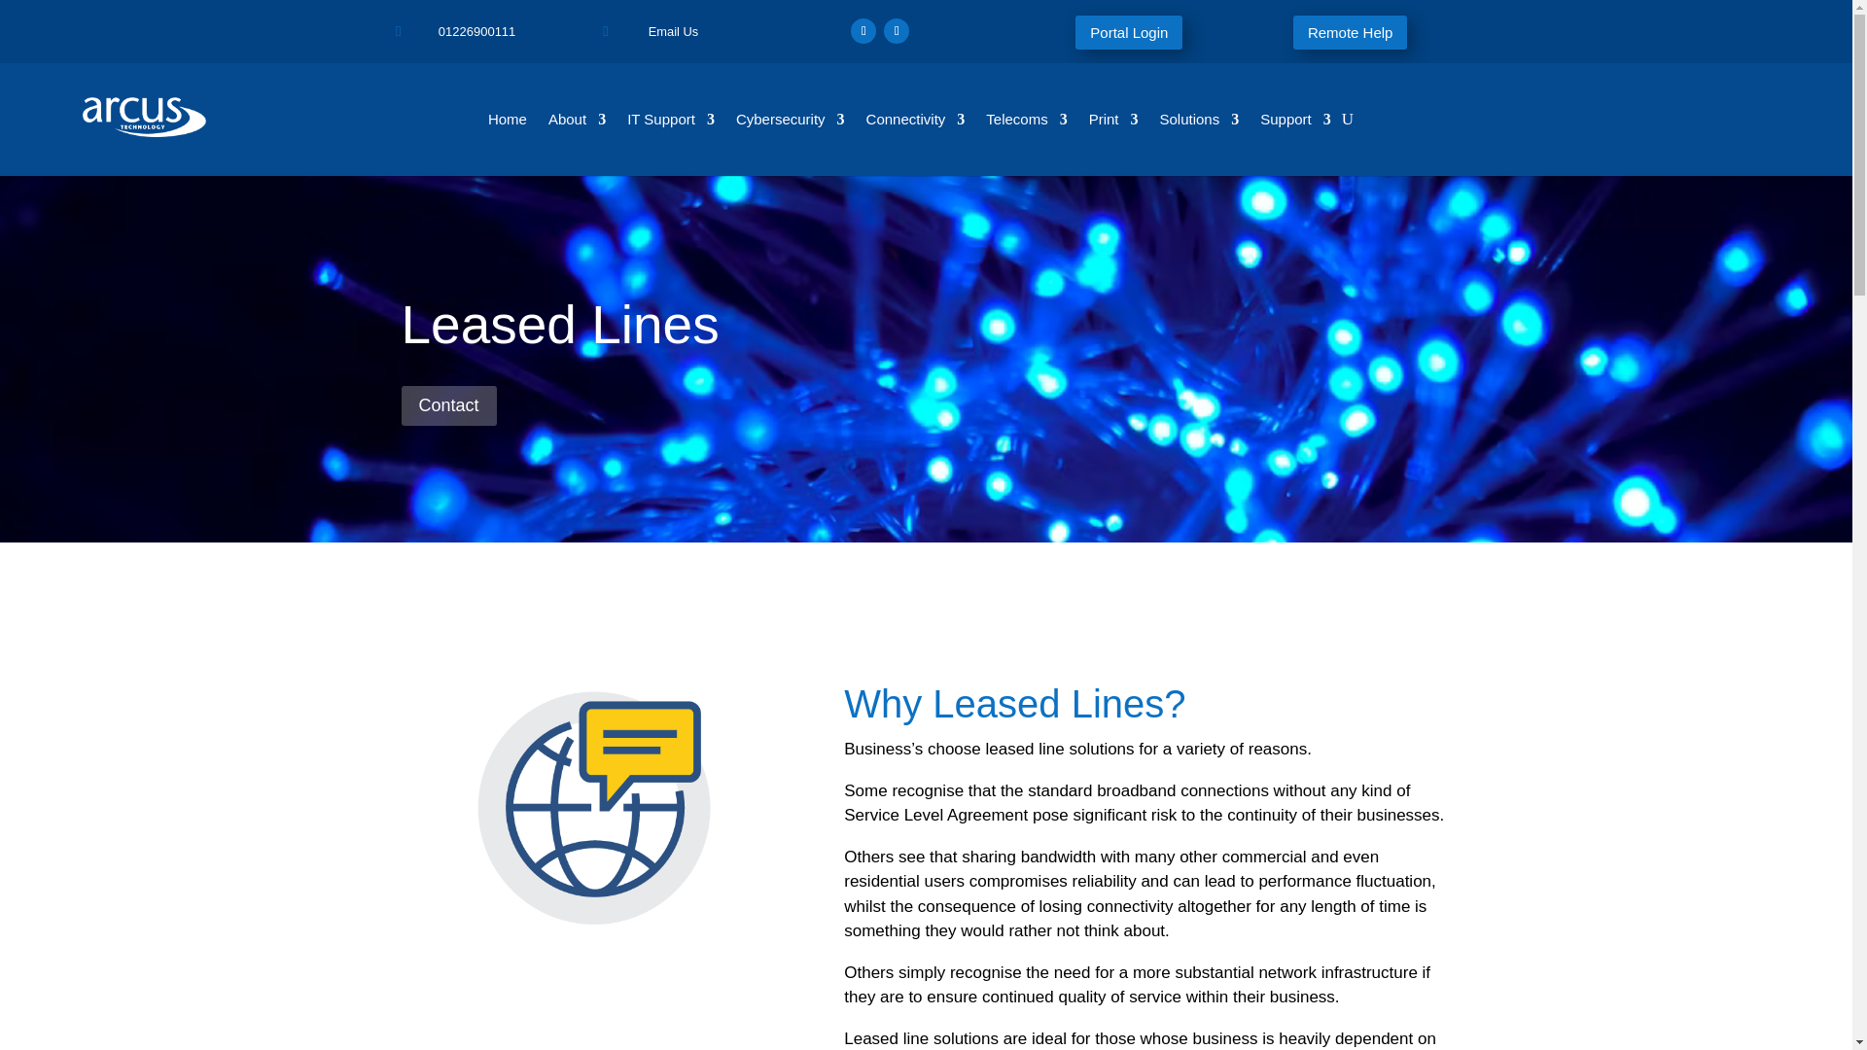 This screenshot has height=1050, width=1867. Describe the element at coordinates (897, 31) in the screenshot. I see `Follow on LinkedIn` at that location.